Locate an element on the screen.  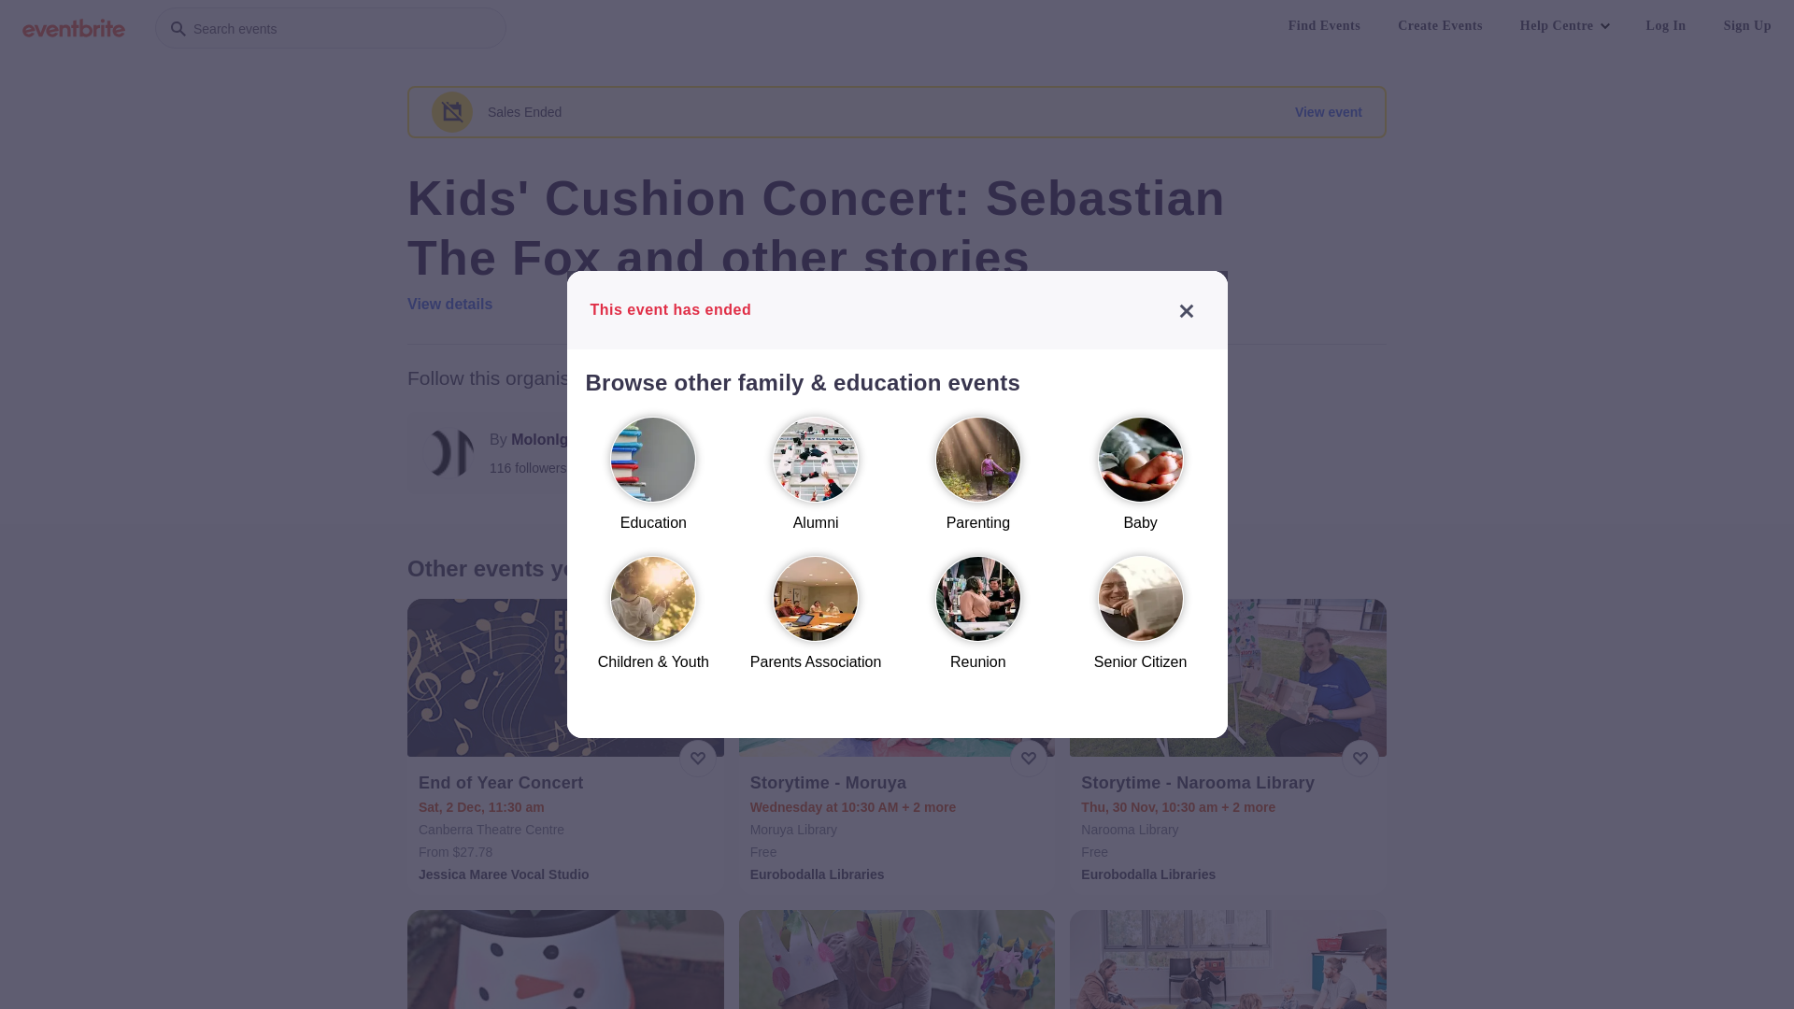
Alumni is located at coordinates (816, 482).